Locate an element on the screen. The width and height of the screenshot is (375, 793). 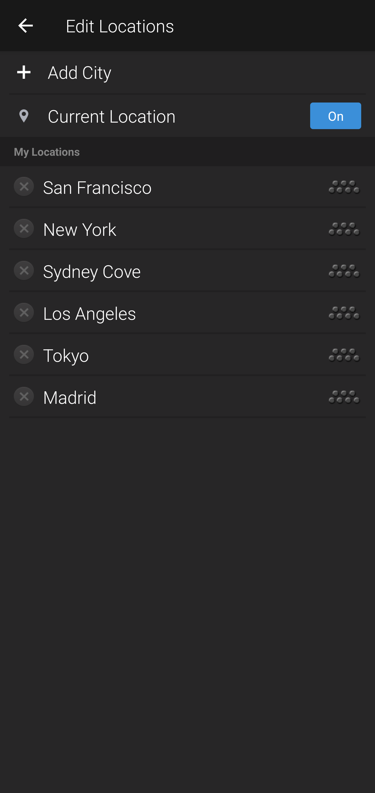
Delete: Los Angeles Los Angeles is located at coordinates (157, 313).